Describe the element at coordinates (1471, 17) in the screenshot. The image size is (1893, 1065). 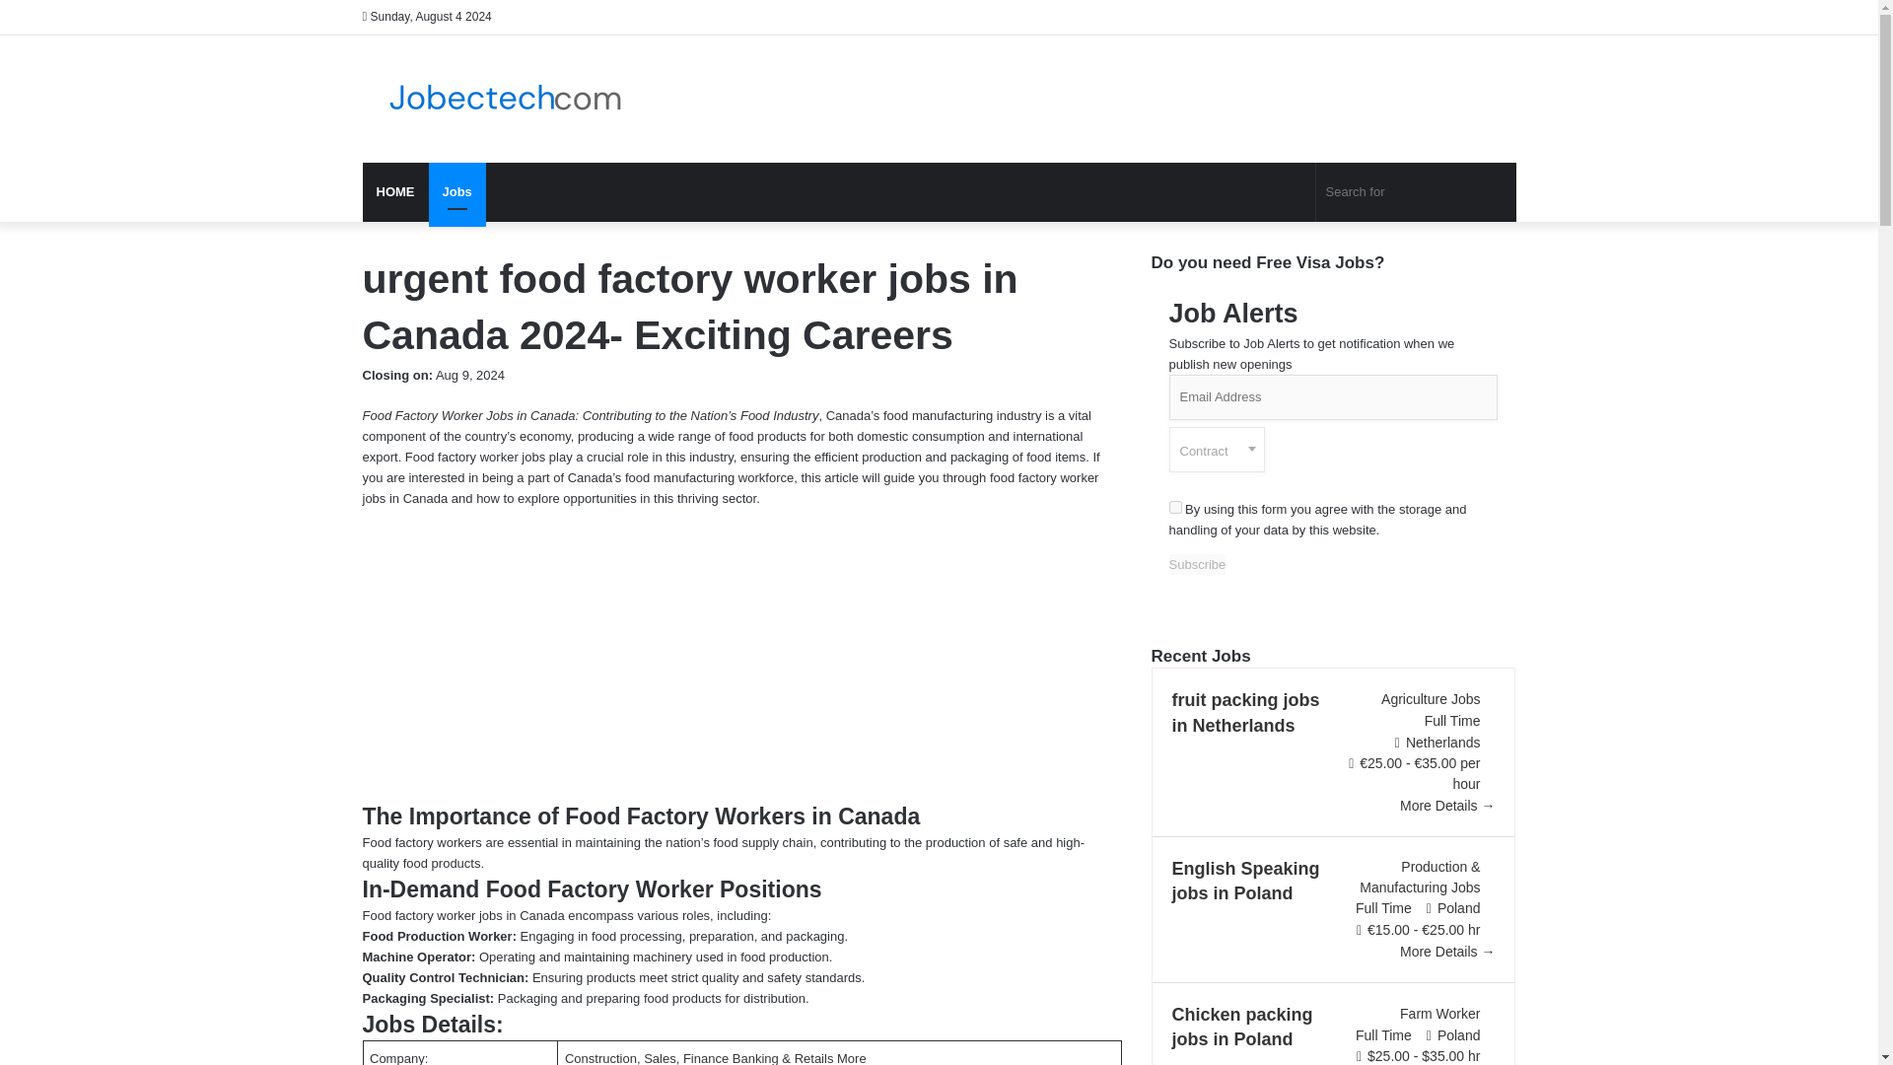
I see `Random Article` at that location.